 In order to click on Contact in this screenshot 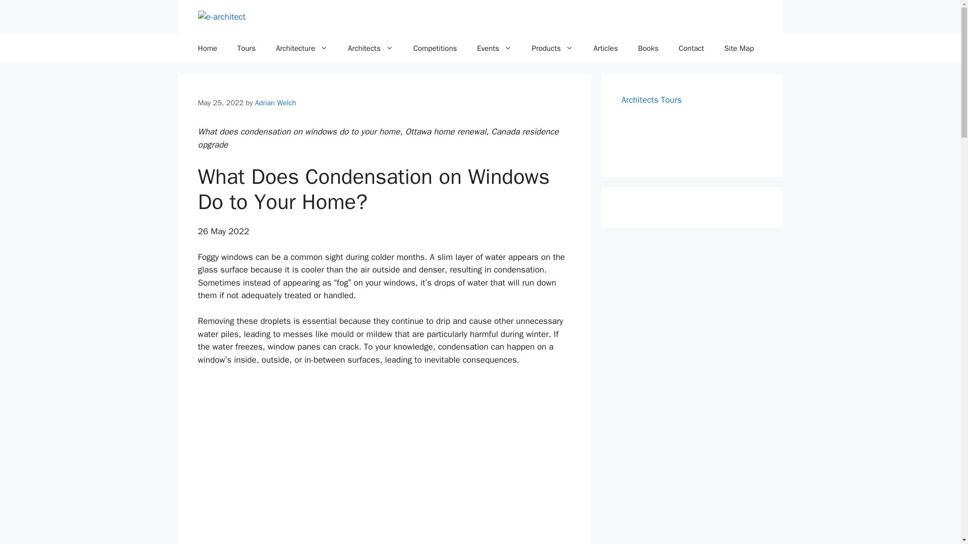, I will do `click(691, 48)`.